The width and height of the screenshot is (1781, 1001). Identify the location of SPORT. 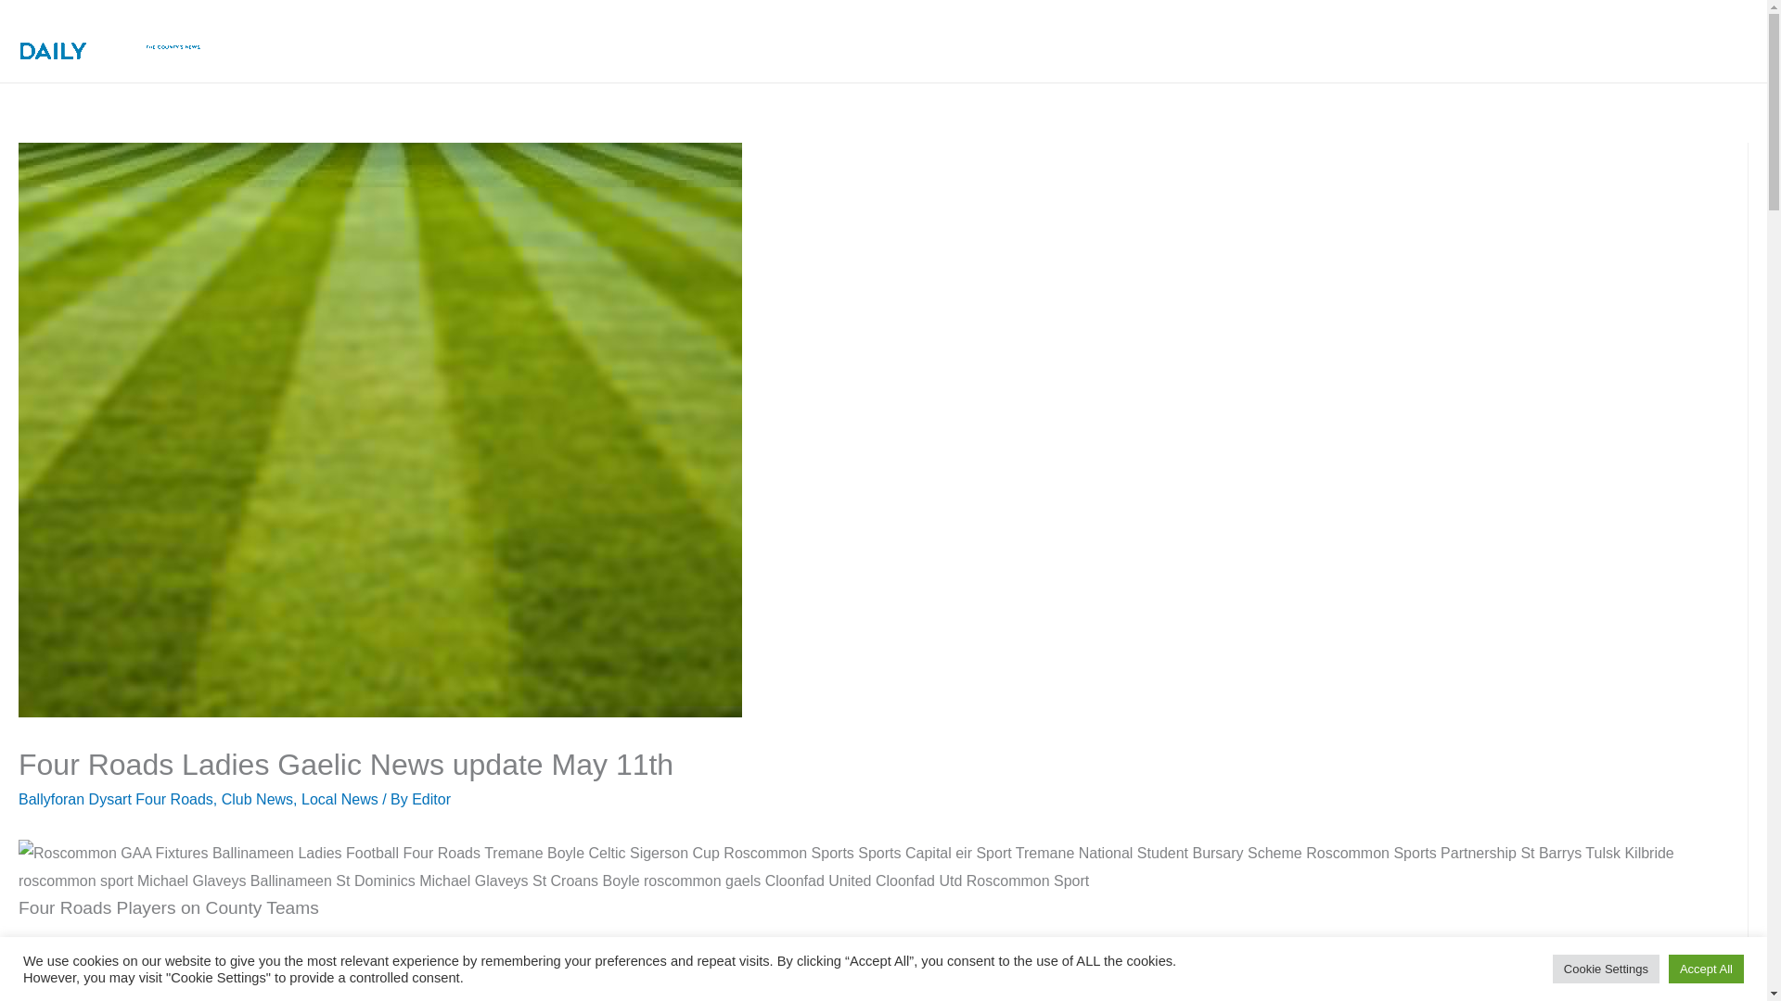
(1095, 41).